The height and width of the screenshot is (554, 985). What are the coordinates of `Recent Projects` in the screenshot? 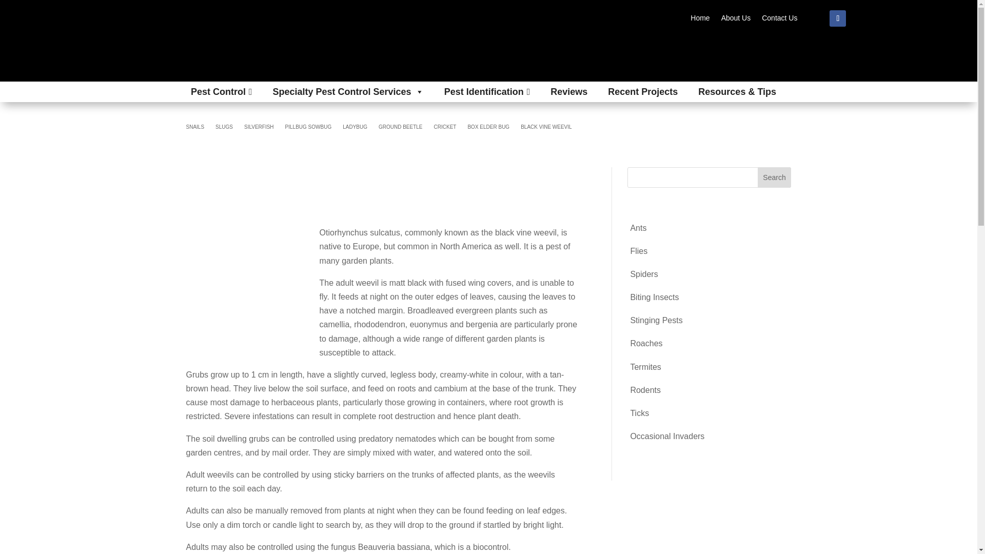 It's located at (642, 91).